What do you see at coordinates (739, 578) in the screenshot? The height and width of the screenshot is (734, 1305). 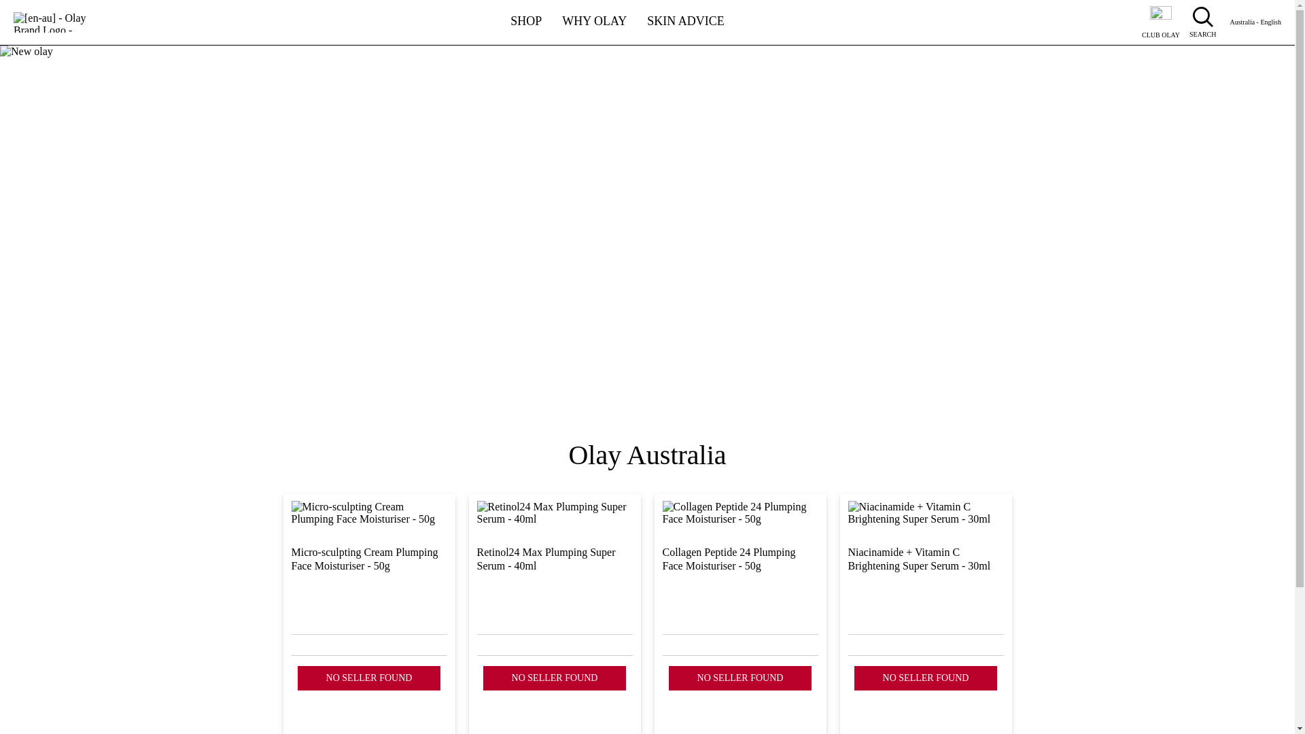 I see `Collagen Peptide 24 Plumping Face Moisturiser - 50g` at bounding box center [739, 578].